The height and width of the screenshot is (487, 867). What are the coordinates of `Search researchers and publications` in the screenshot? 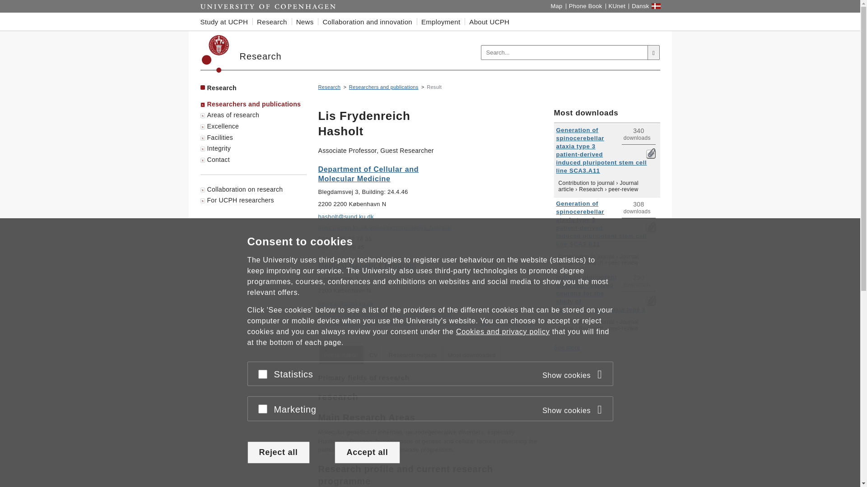 It's located at (384, 87).